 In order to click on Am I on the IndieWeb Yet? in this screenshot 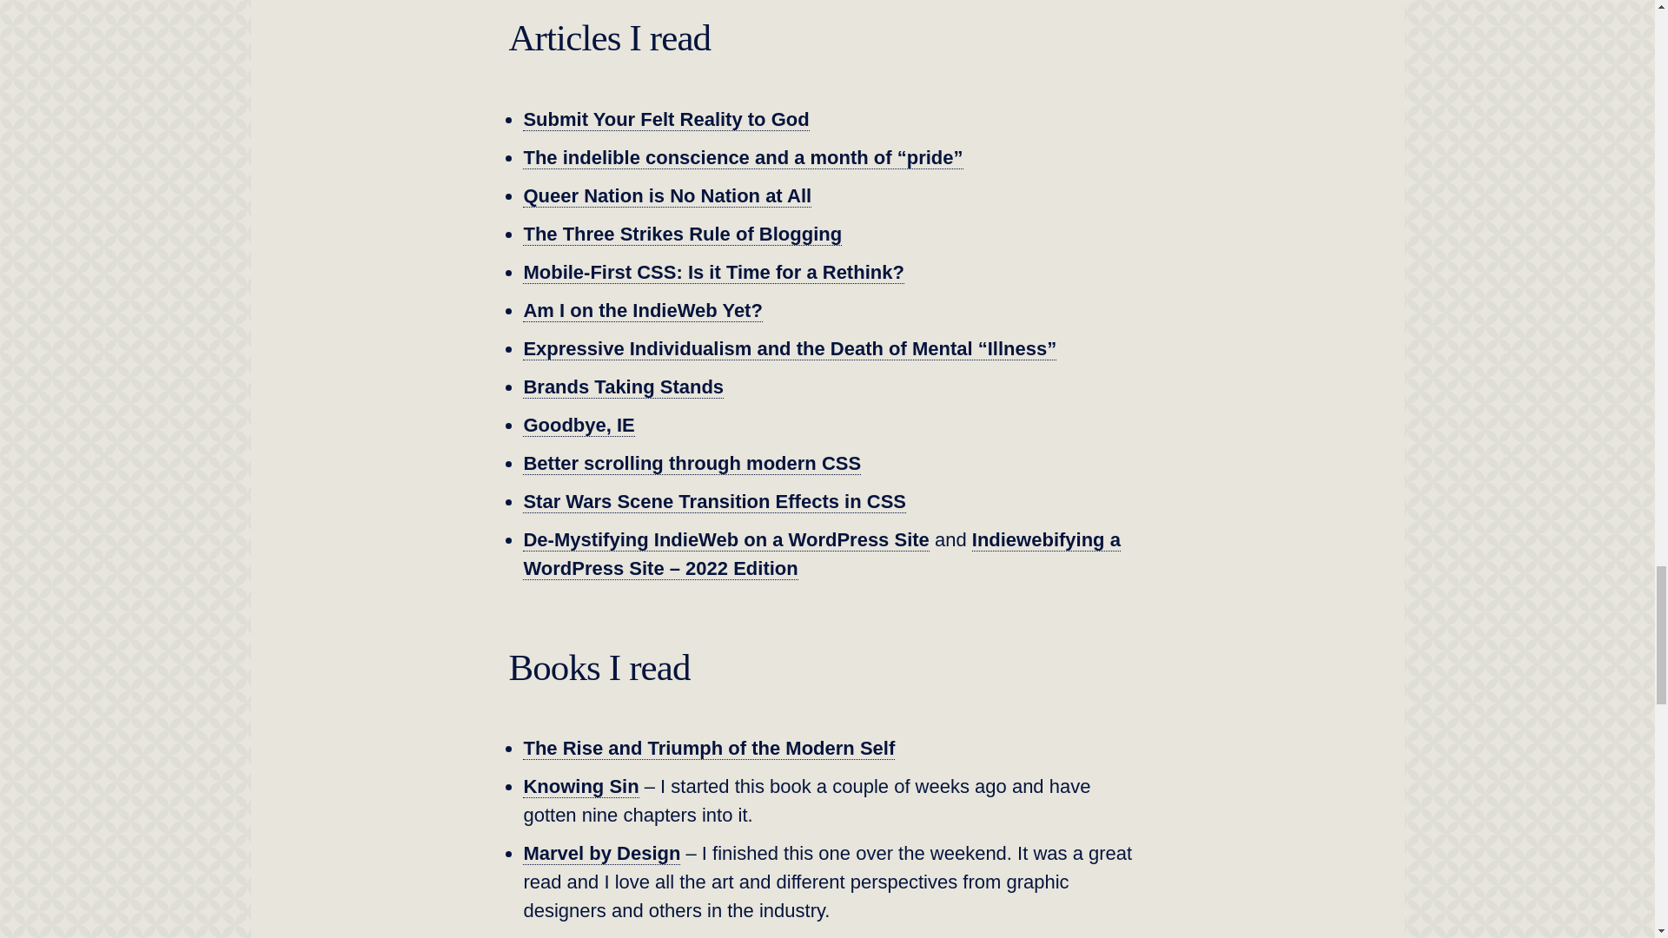, I will do `click(643, 311)`.